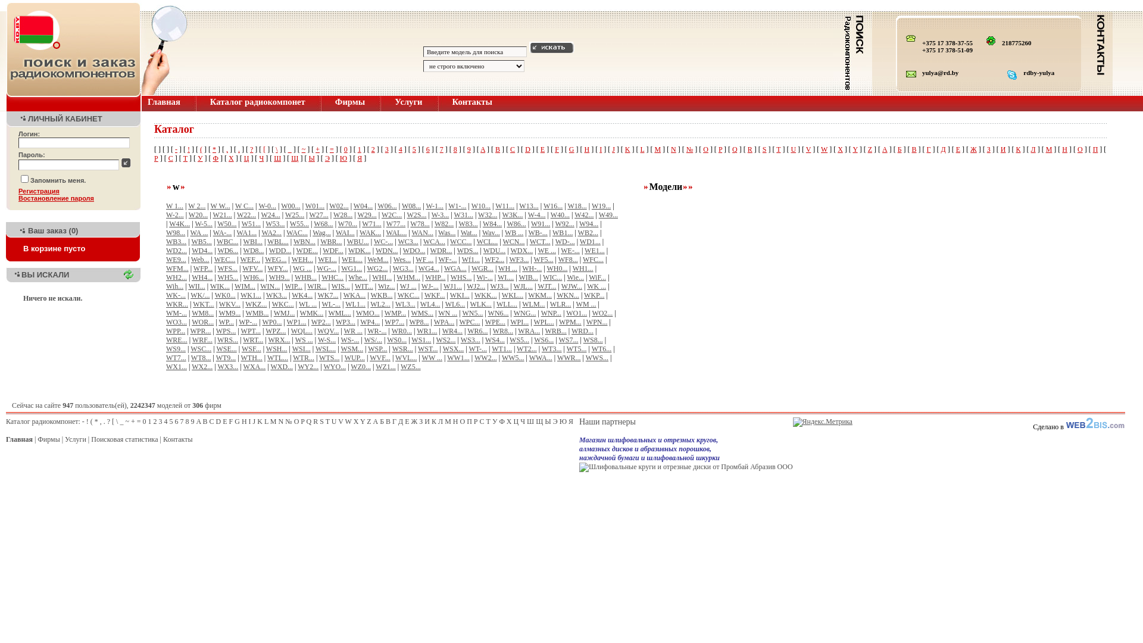 Image resolution: width=1143 pixels, height=643 pixels. I want to click on V, so click(341, 422).